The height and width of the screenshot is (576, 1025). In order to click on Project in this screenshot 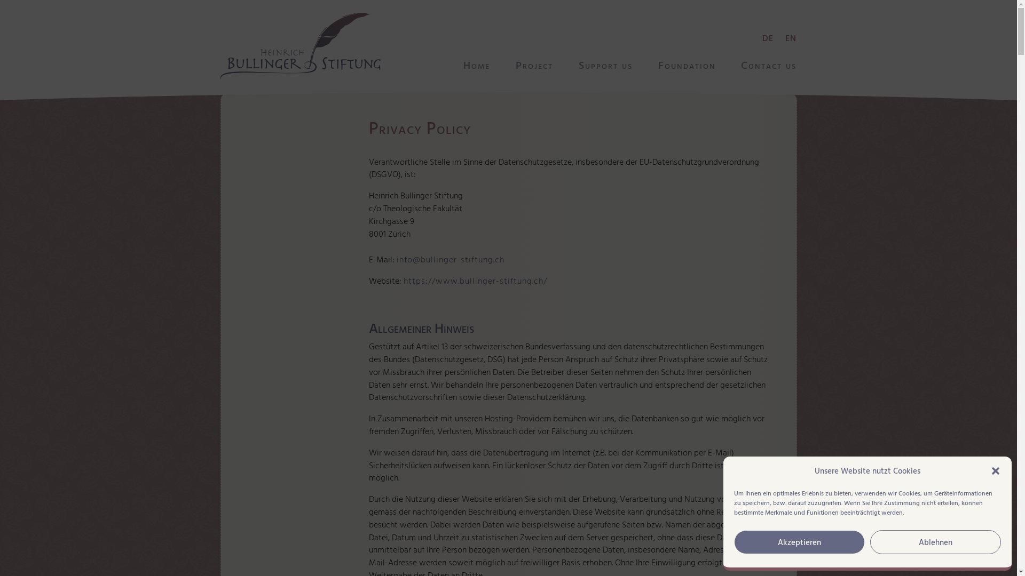, I will do `click(534, 67)`.